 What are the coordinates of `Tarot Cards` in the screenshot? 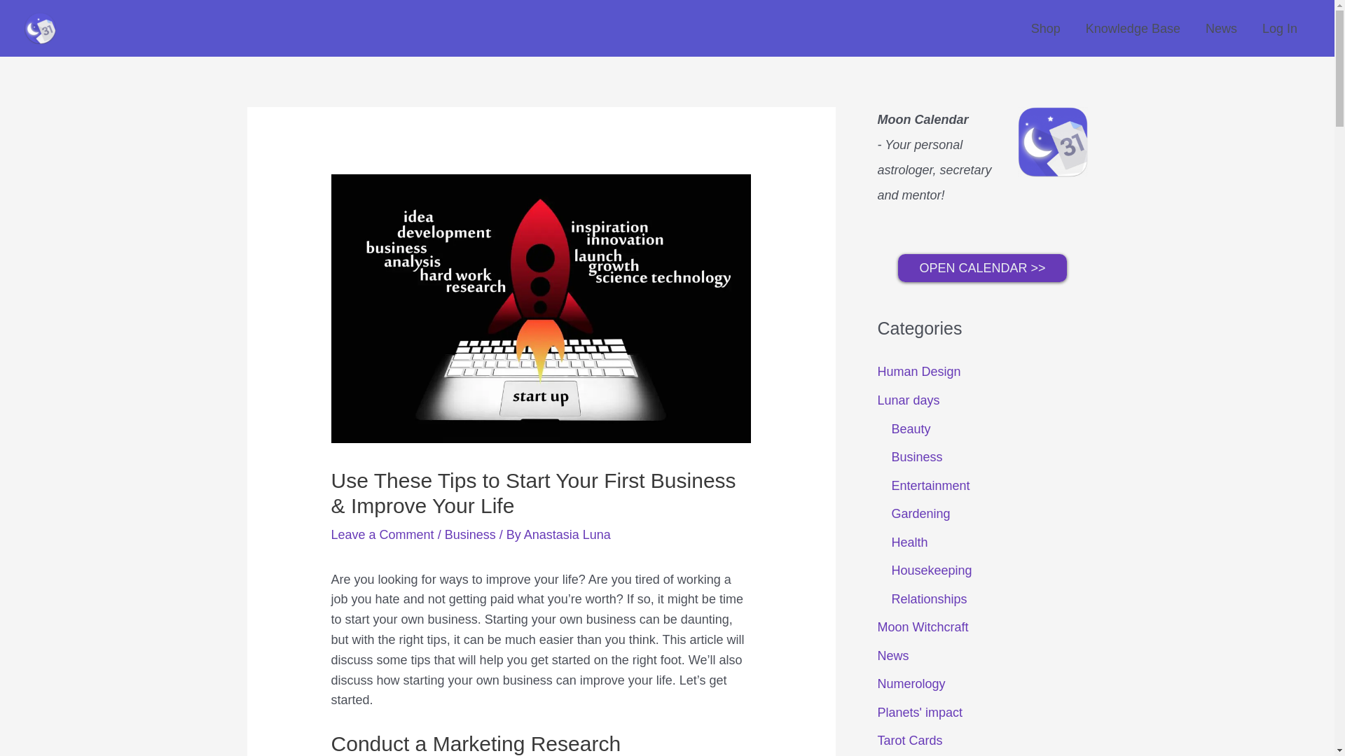 It's located at (909, 741).